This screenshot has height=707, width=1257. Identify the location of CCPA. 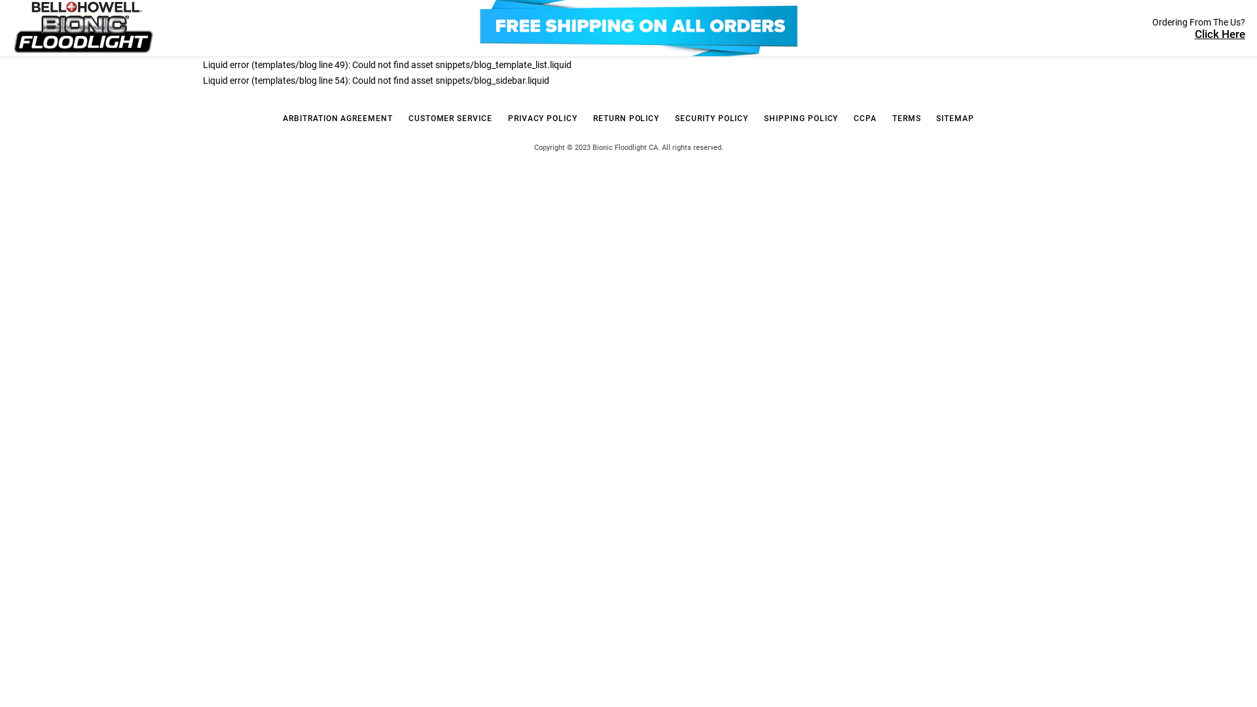
(865, 119).